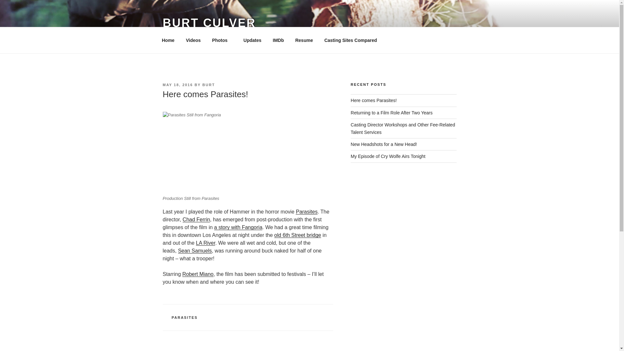 The width and height of the screenshot is (624, 351). Describe the element at coordinates (209, 23) in the screenshot. I see `BURT CULVER` at that location.